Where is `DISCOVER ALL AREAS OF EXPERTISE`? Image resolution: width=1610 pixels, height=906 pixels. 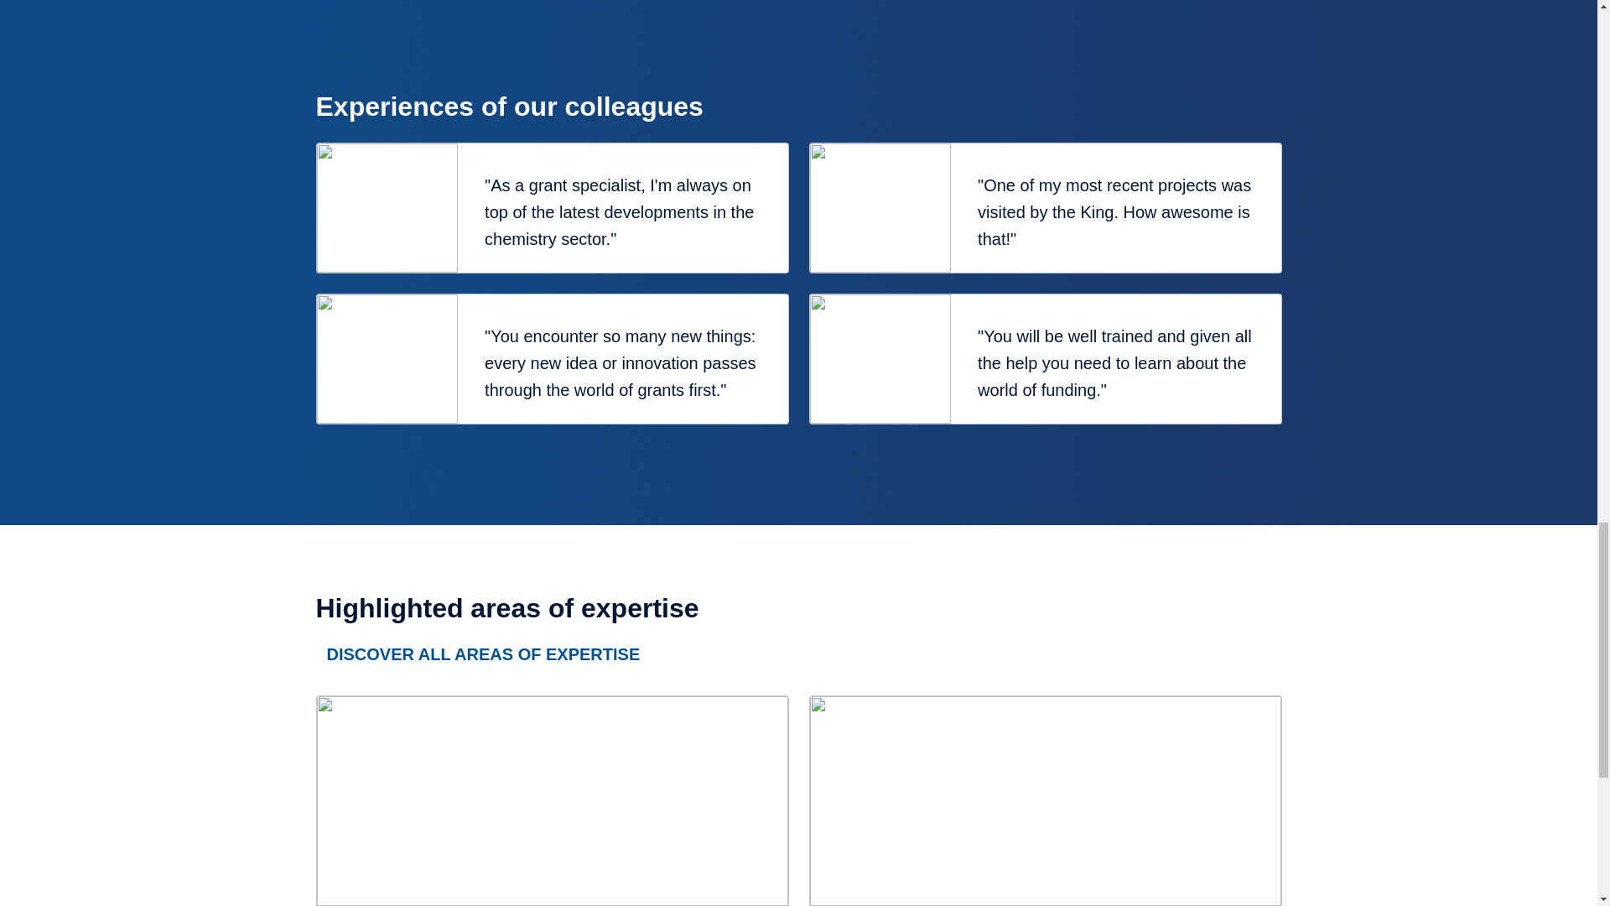 DISCOVER ALL AREAS OF EXPERTISE is located at coordinates (483, 653).